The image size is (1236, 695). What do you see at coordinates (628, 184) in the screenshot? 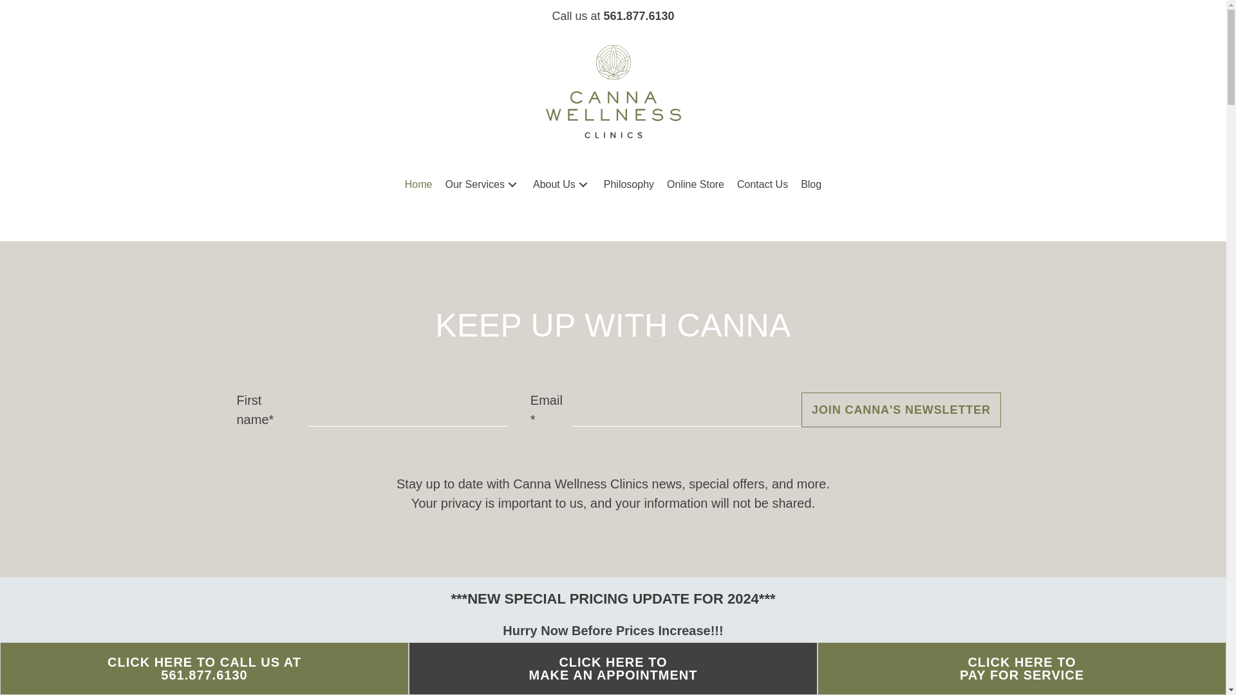
I see `Philosophy` at bounding box center [628, 184].